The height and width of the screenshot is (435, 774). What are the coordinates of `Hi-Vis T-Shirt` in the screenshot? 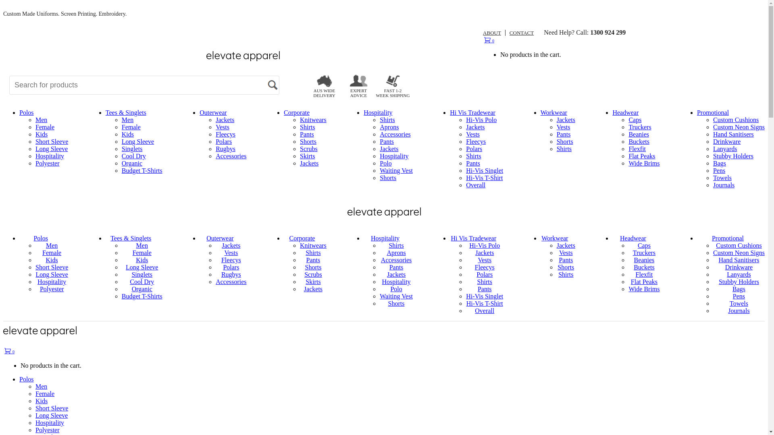 It's located at (485, 304).